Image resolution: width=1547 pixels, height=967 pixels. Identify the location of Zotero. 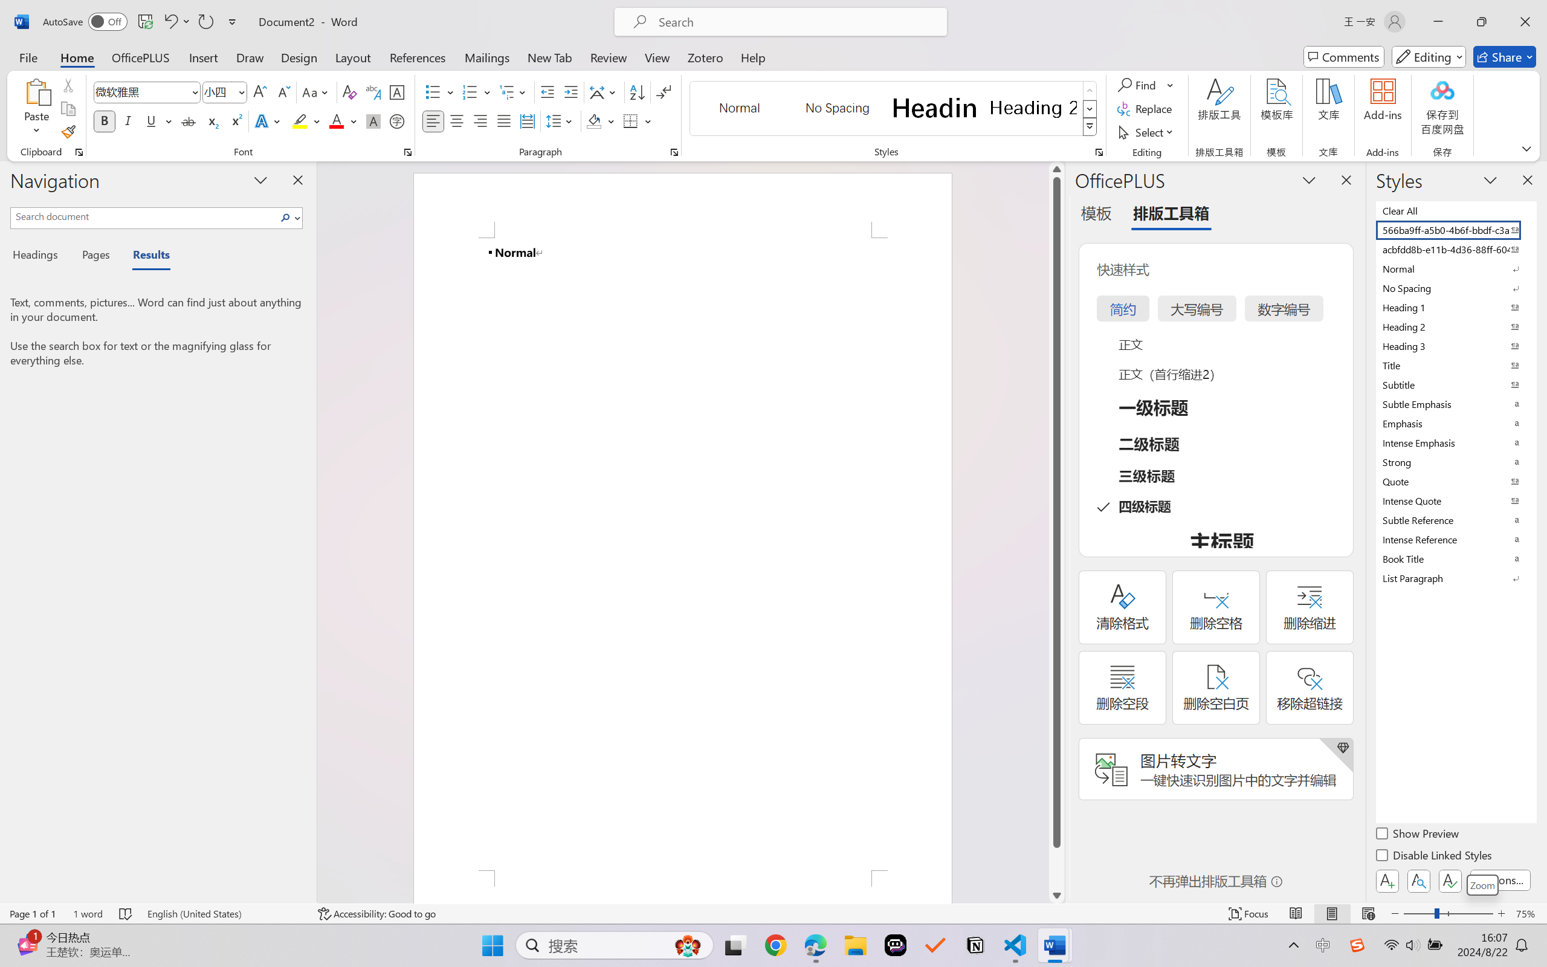
(705, 57).